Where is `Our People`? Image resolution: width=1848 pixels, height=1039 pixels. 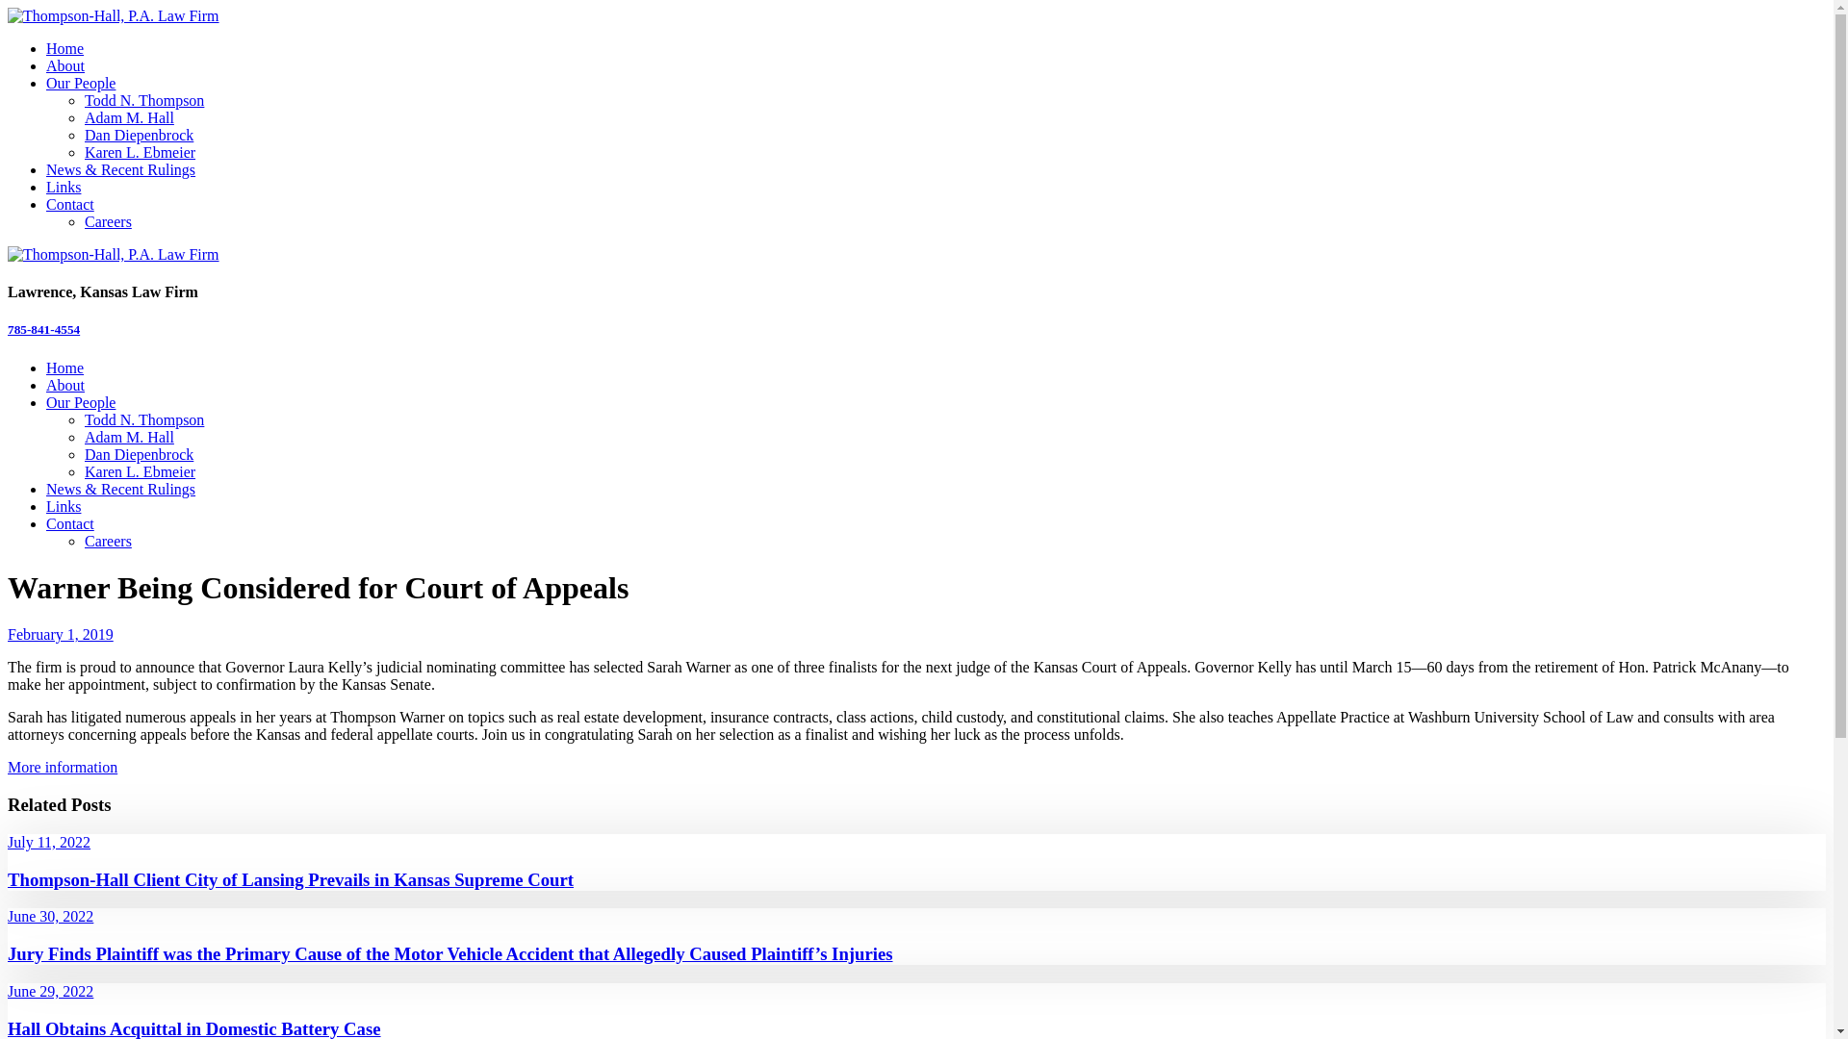 Our People is located at coordinates (81, 83).